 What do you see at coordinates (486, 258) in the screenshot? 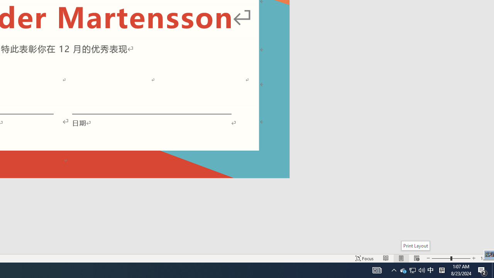
I see `Zoom 104%` at bounding box center [486, 258].